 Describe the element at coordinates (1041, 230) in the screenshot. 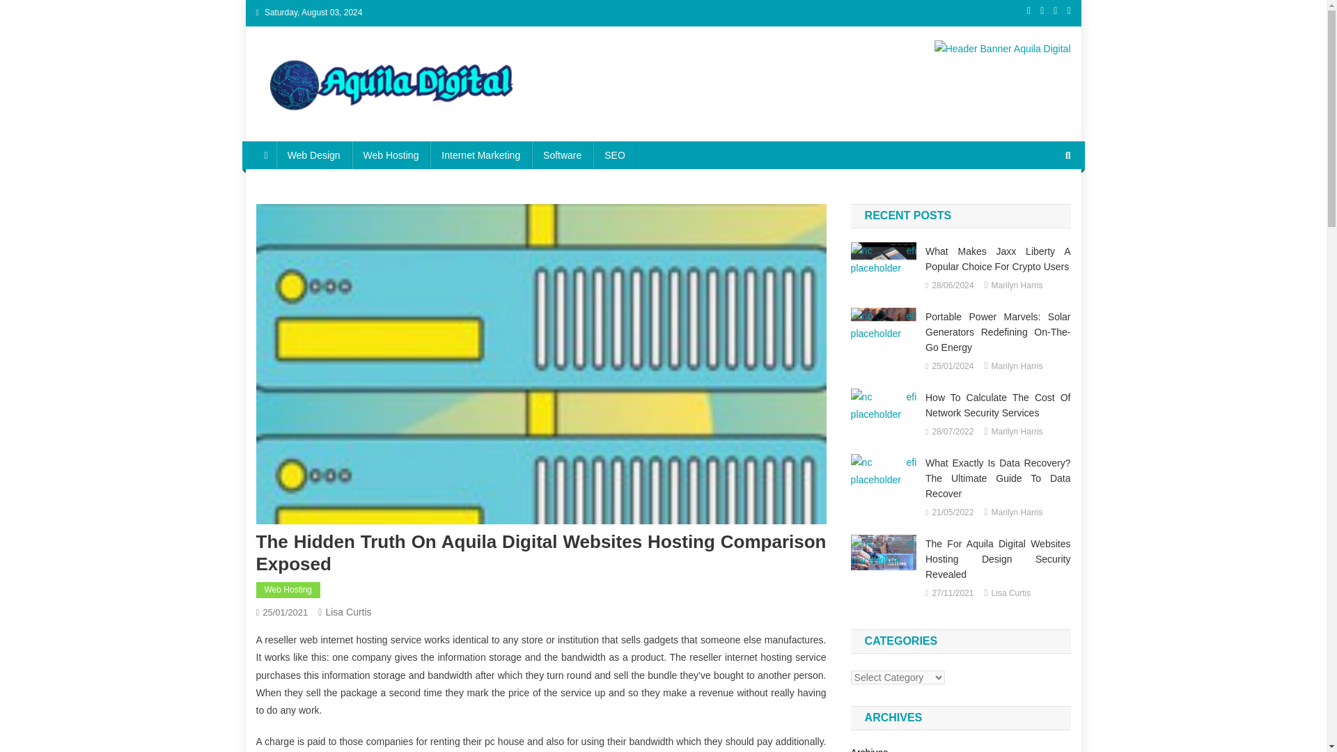

I see `Search` at that location.